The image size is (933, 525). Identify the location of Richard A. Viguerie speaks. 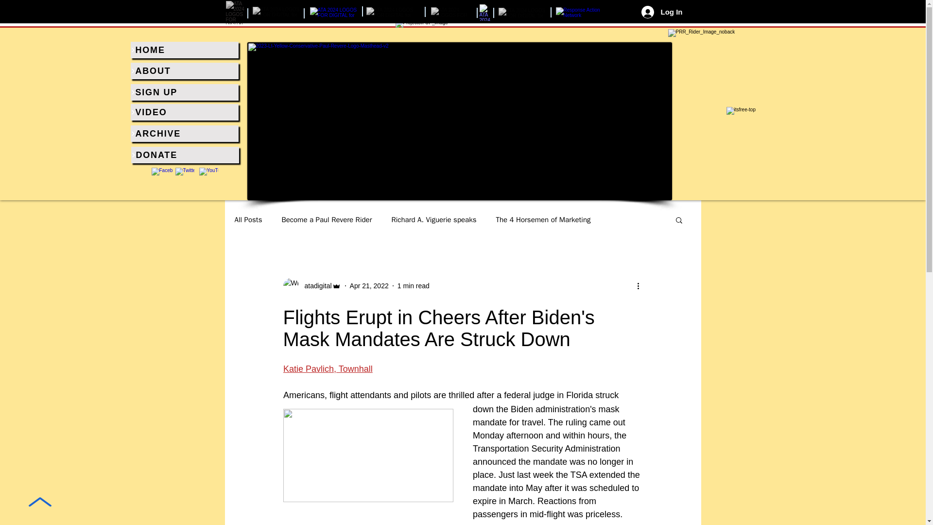
(433, 219).